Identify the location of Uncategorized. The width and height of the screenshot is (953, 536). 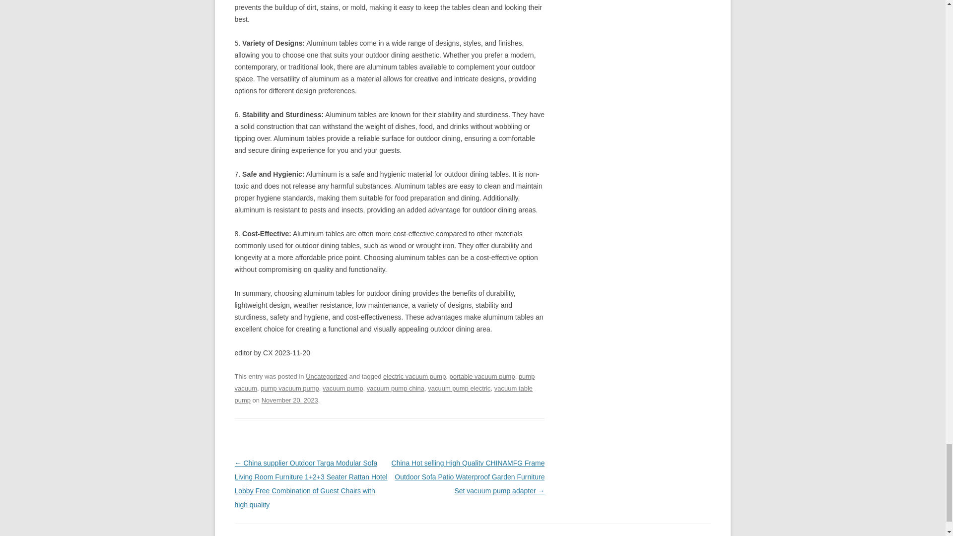
(327, 376).